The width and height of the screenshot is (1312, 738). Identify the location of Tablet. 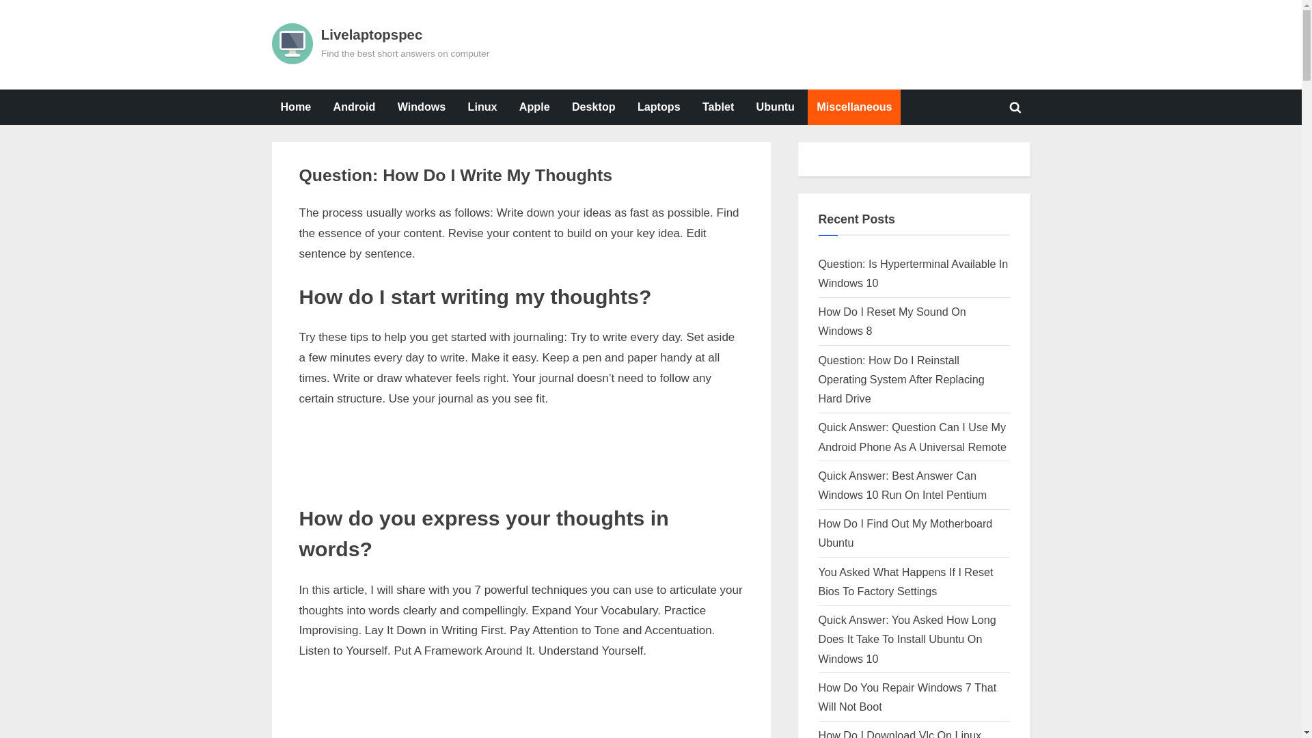
(717, 107).